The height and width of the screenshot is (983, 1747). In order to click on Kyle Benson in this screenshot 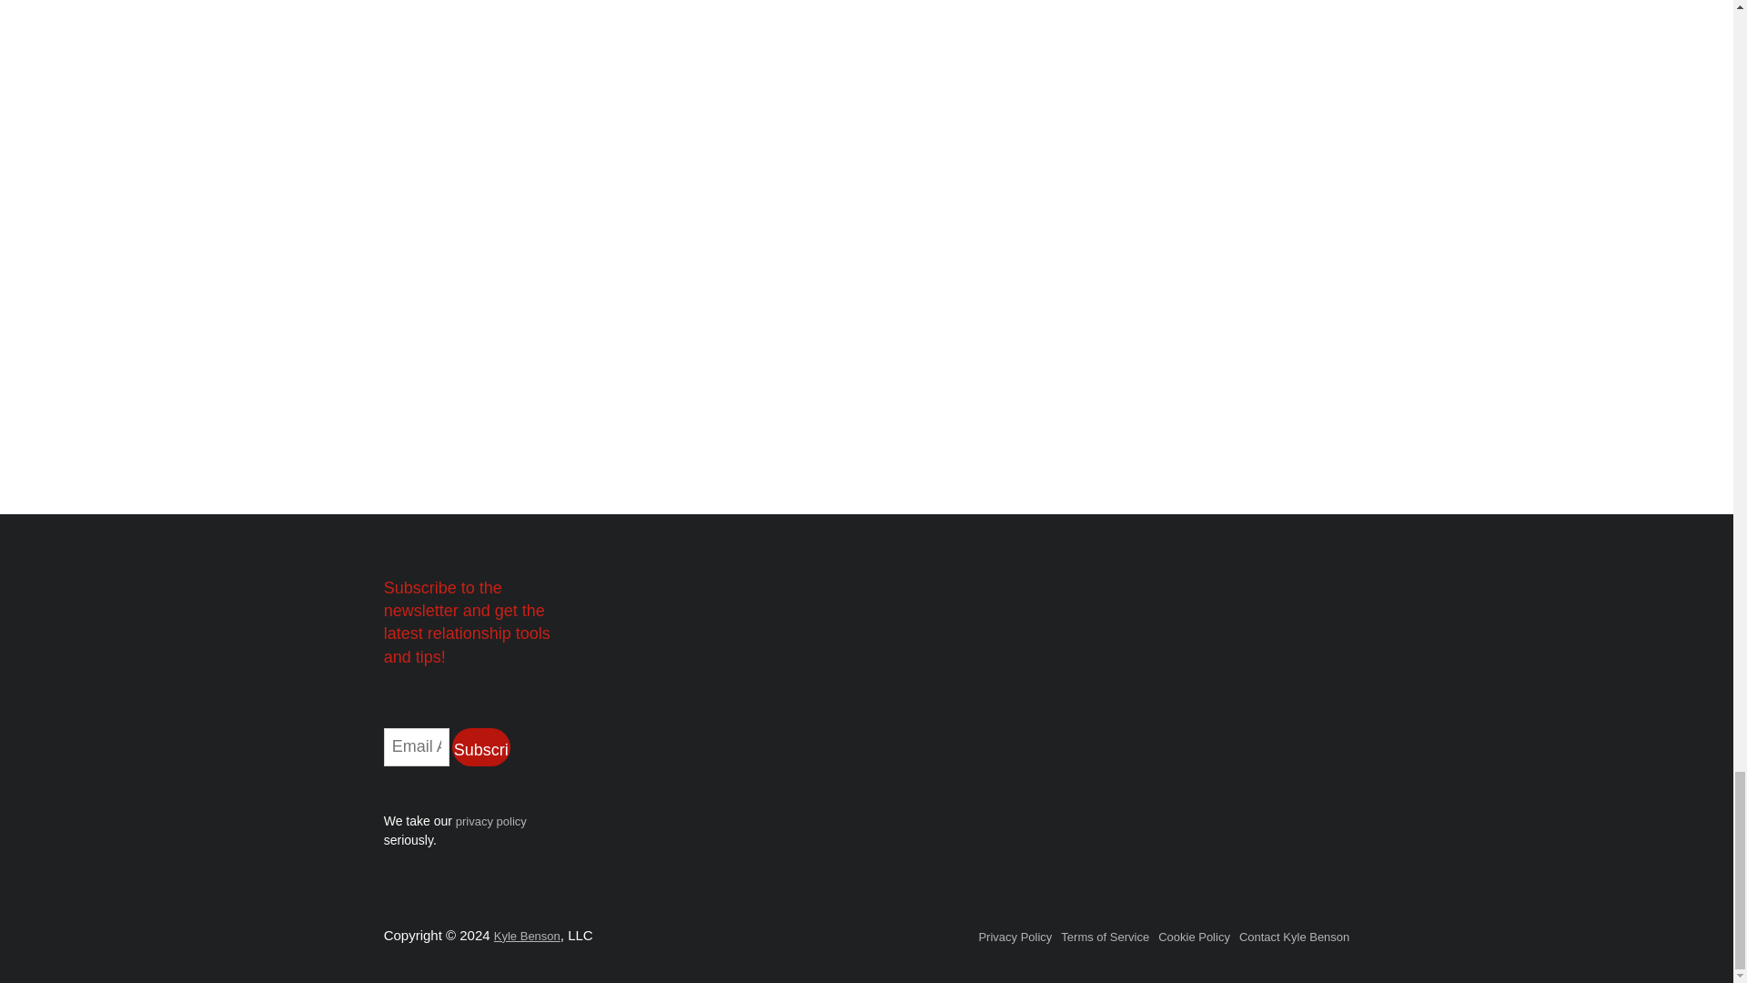, I will do `click(528, 936)`.